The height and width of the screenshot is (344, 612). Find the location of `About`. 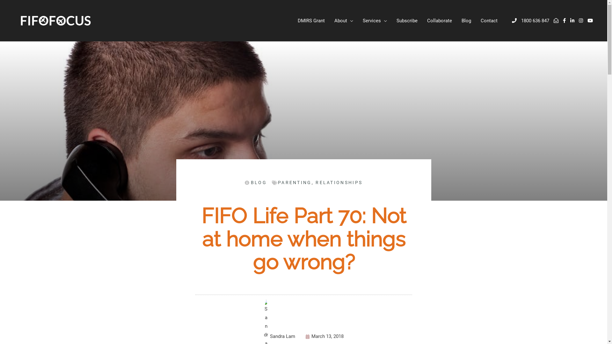

About is located at coordinates (344, 21).